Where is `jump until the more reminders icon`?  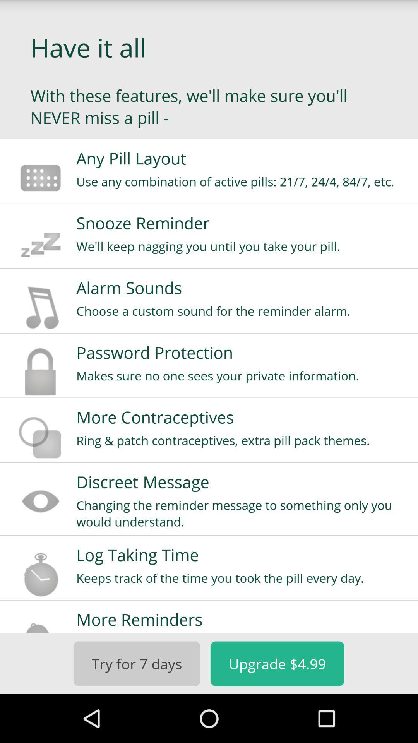 jump until the more reminders icon is located at coordinates (242, 619).